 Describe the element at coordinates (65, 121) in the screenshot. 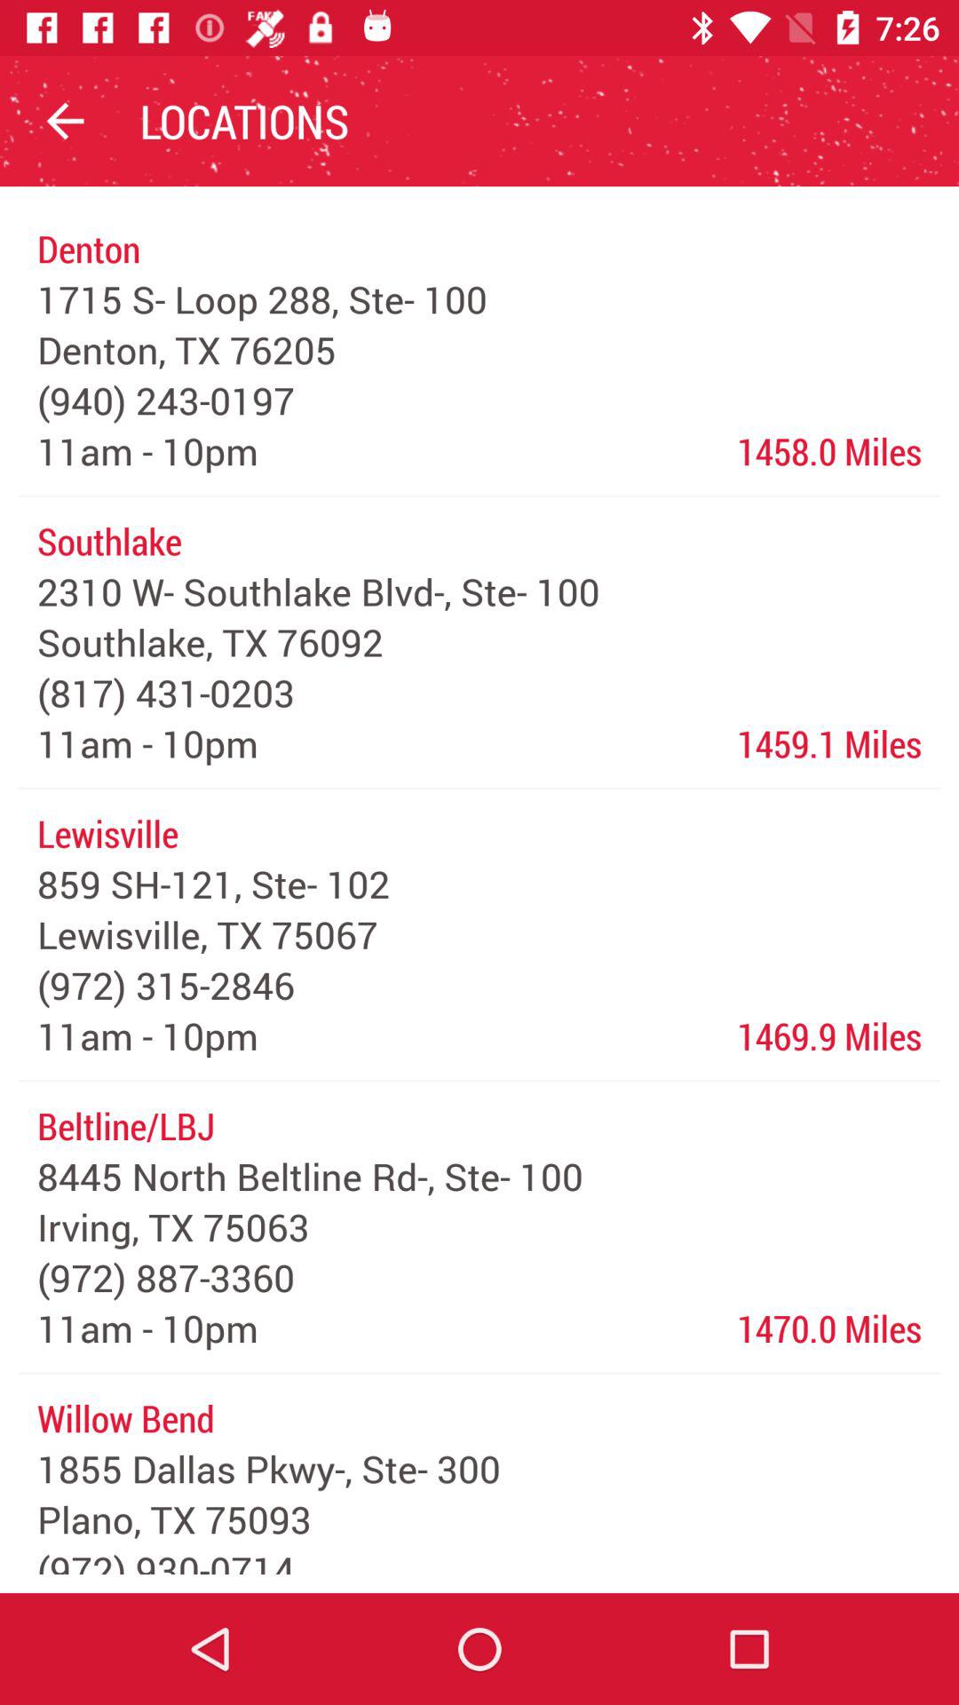

I see `select item to the left of locations` at that location.